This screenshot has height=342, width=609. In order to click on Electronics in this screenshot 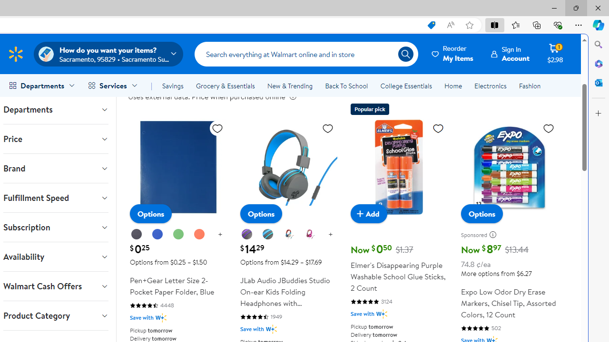, I will do `click(490, 85)`.